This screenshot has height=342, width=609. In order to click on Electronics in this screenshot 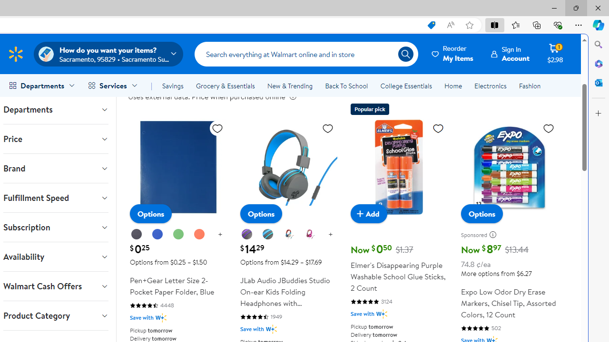, I will do `click(490, 85)`.